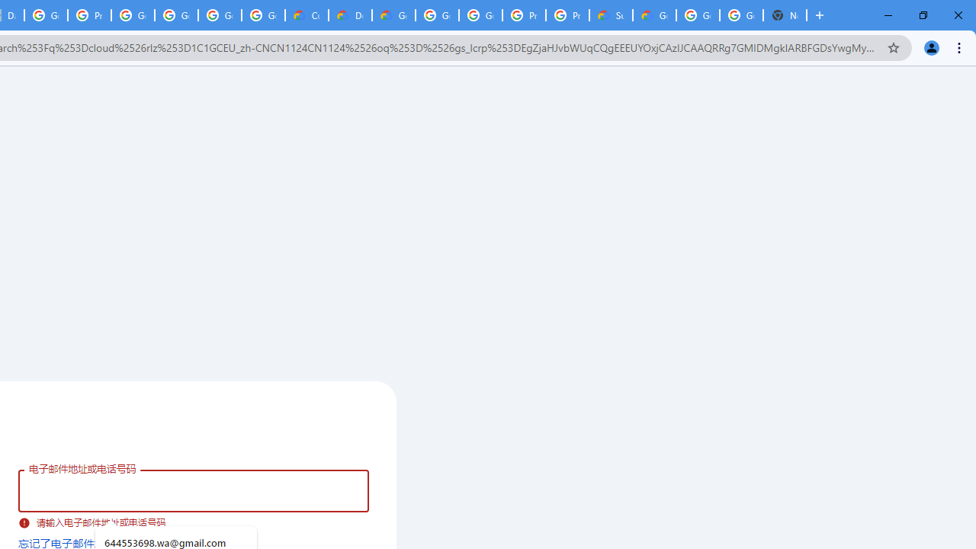 The image size is (976, 549). What do you see at coordinates (785, 15) in the screenshot?
I see `New Tab` at bounding box center [785, 15].